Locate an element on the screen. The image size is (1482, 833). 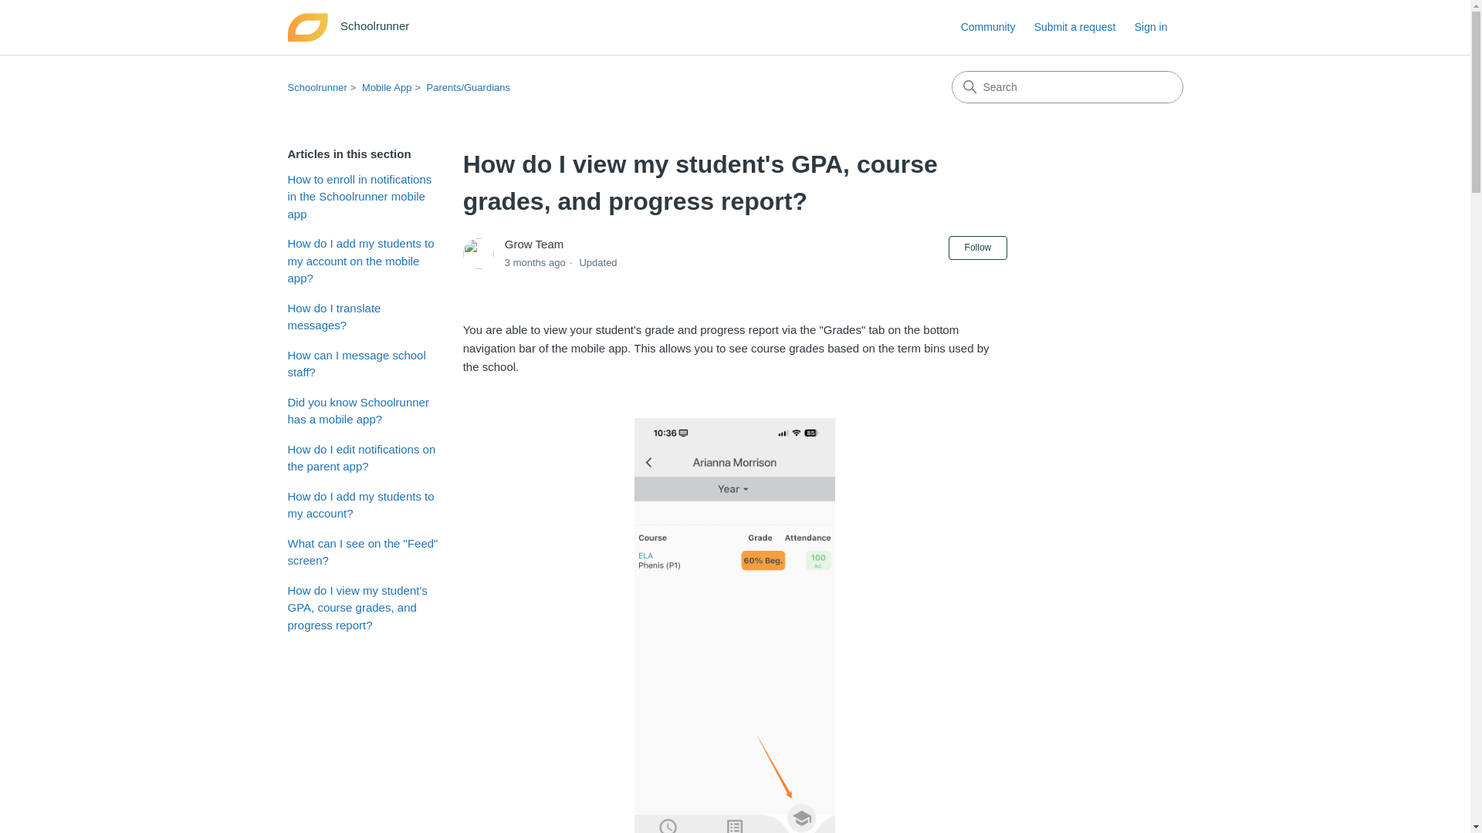
Mobile App is located at coordinates (386, 86).